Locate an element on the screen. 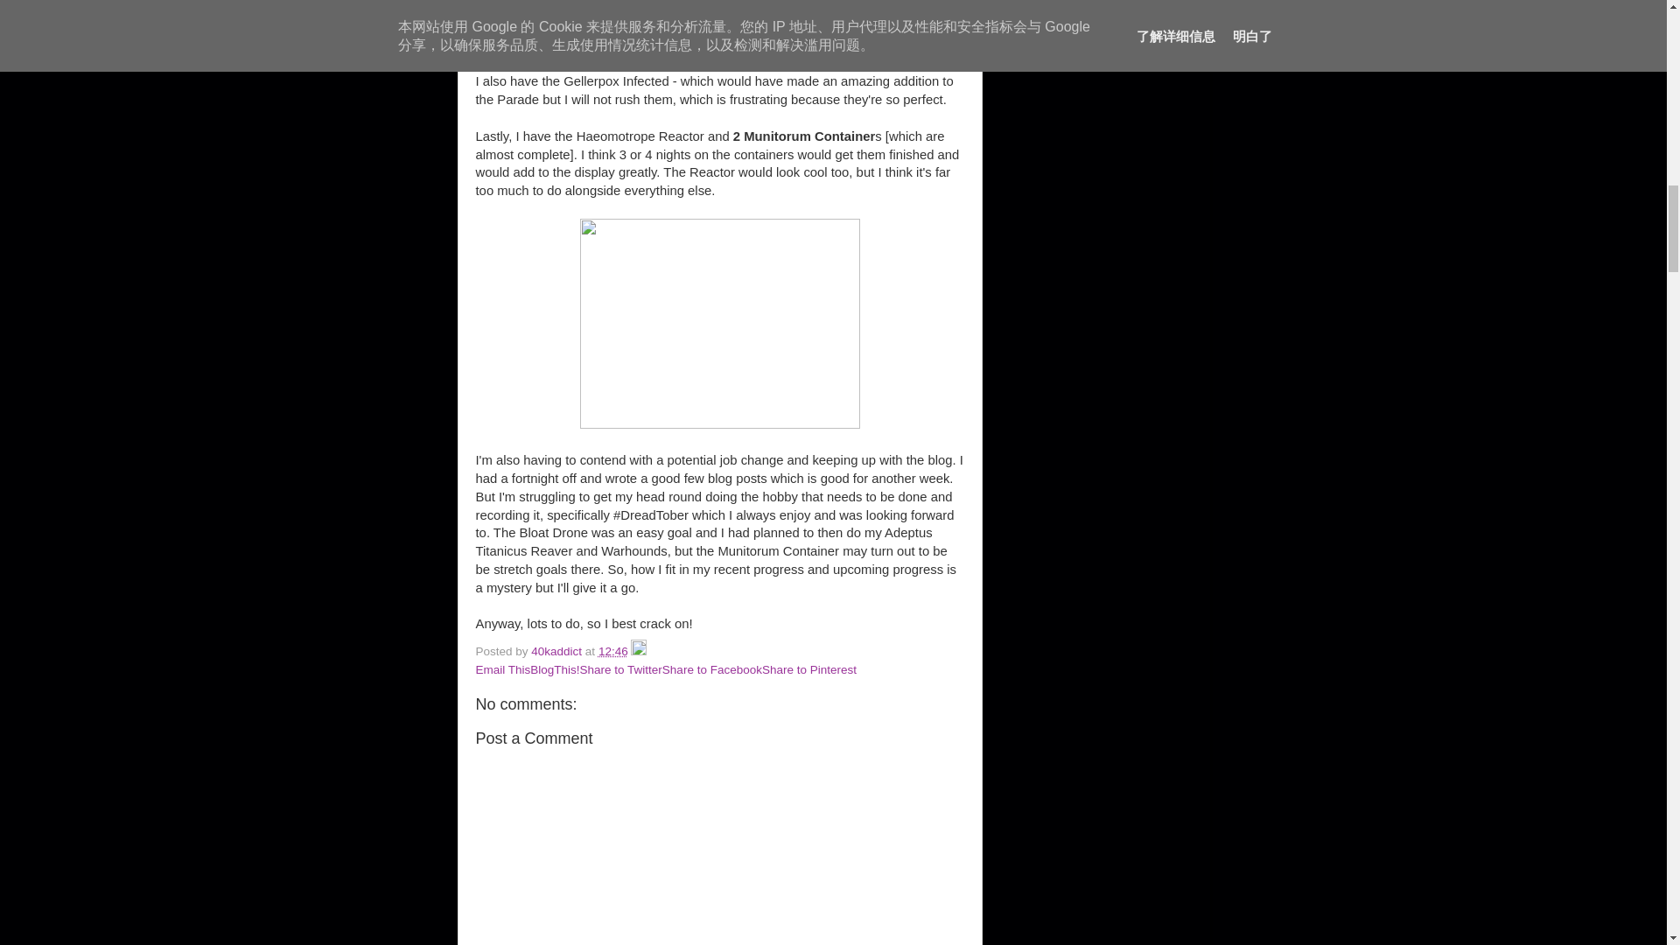 This screenshot has height=945, width=1680. 40kaddict is located at coordinates (557, 651).